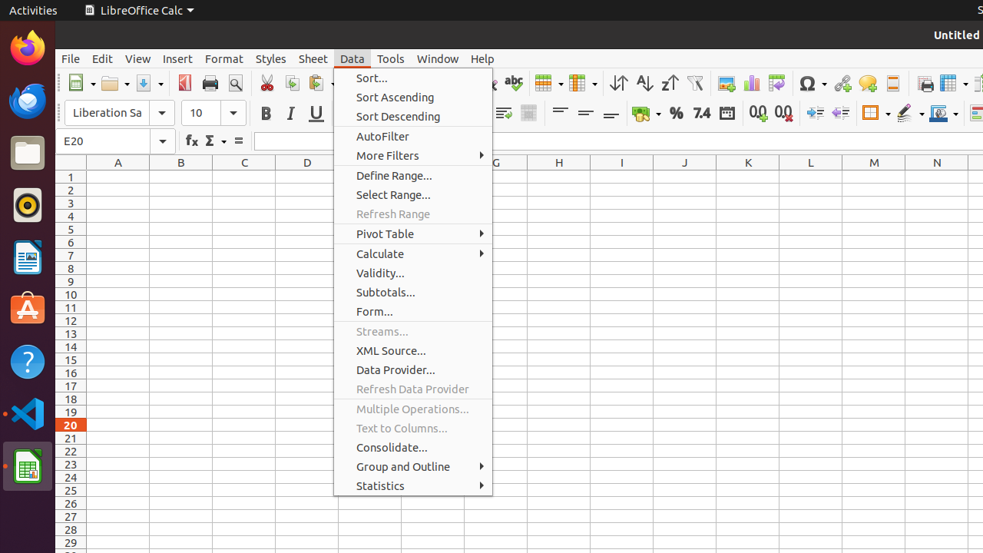  What do you see at coordinates (178, 58) in the screenshot?
I see `Insert` at bounding box center [178, 58].